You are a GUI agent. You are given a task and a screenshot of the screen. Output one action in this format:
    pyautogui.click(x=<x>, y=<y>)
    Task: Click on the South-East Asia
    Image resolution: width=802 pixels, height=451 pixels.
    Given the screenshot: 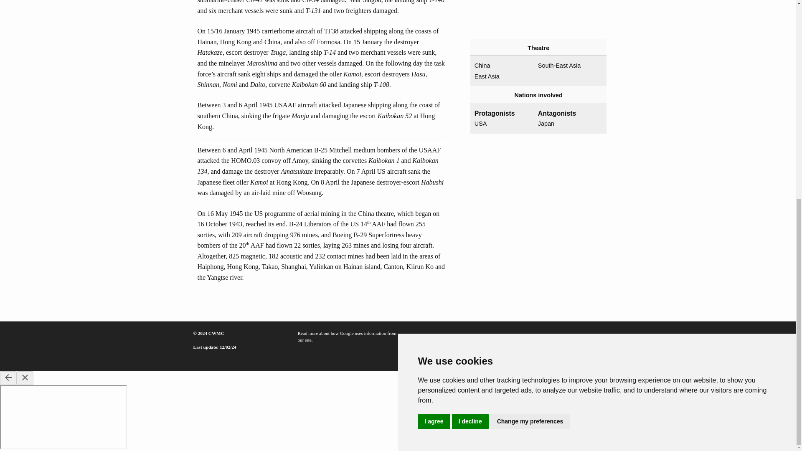 What is the action you would take?
    pyautogui.click(x=566, y=66)
    